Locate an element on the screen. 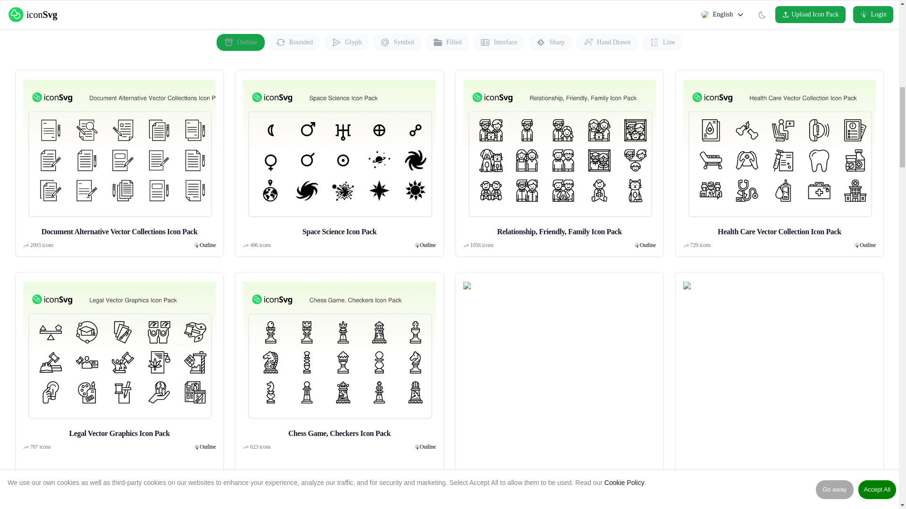 This screenshot has height=509, width=906. Space Science Icon Pack is located at coordinates (339, 157).